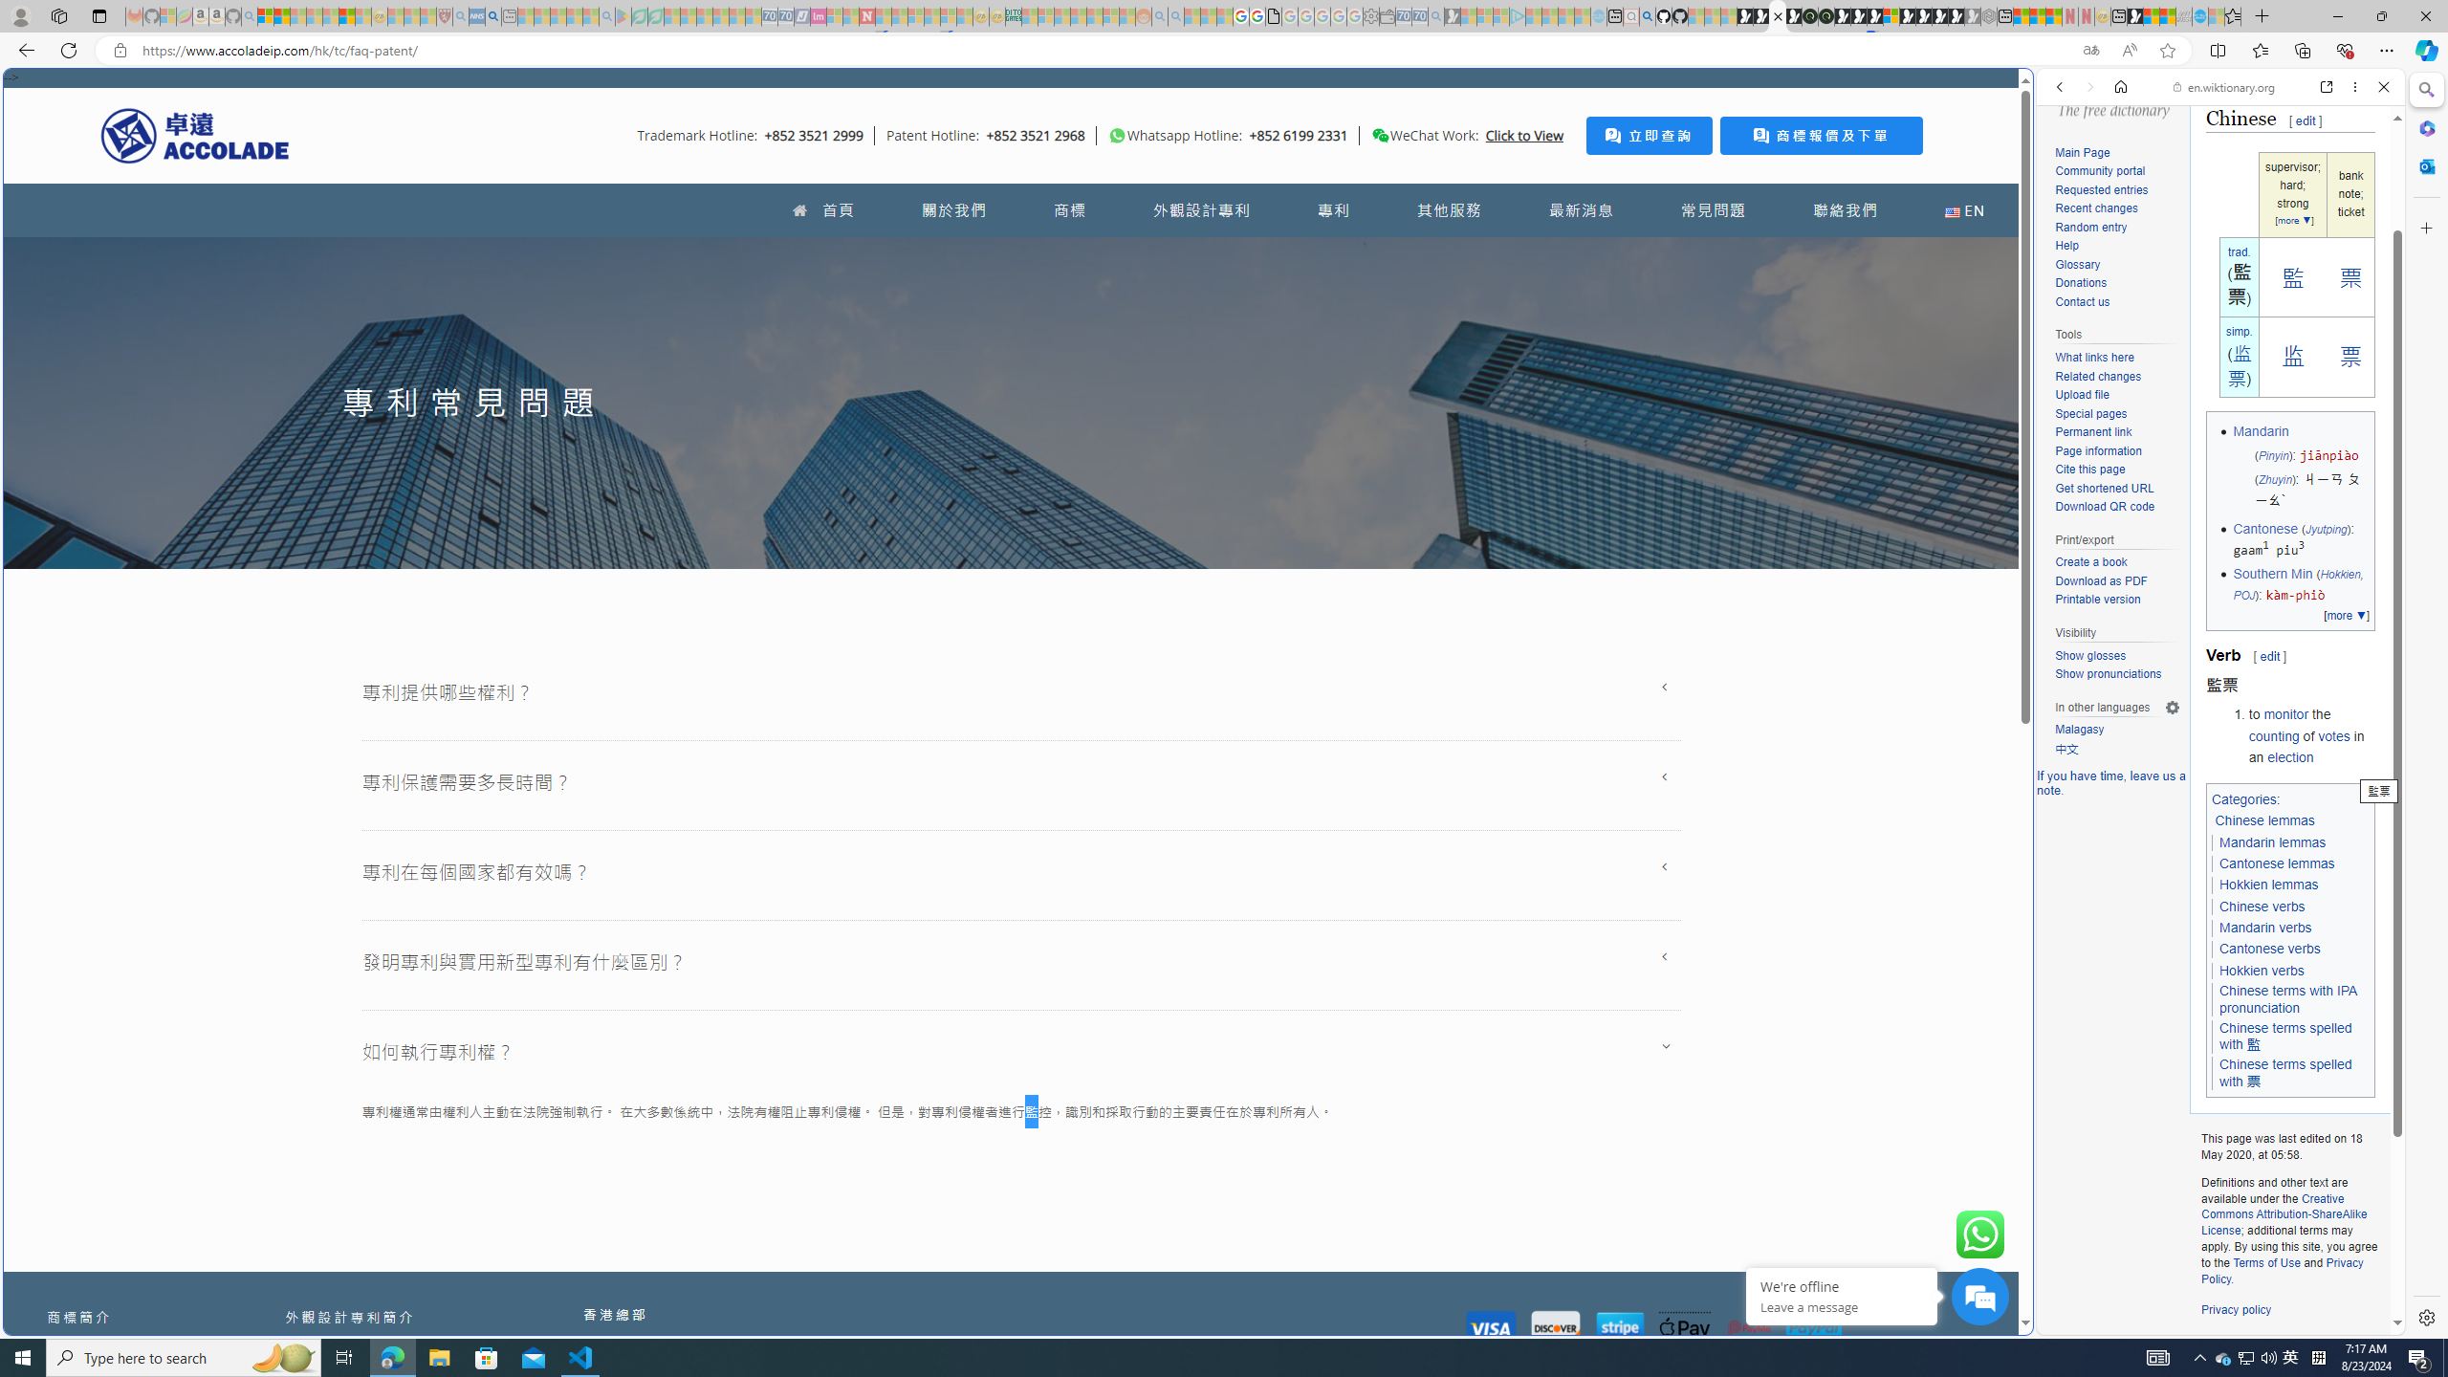  What do you see at coordinates (2111, 782) in the screenshot?
I see `If you have time, leave us a note.` at bounding box center [2111, 782].